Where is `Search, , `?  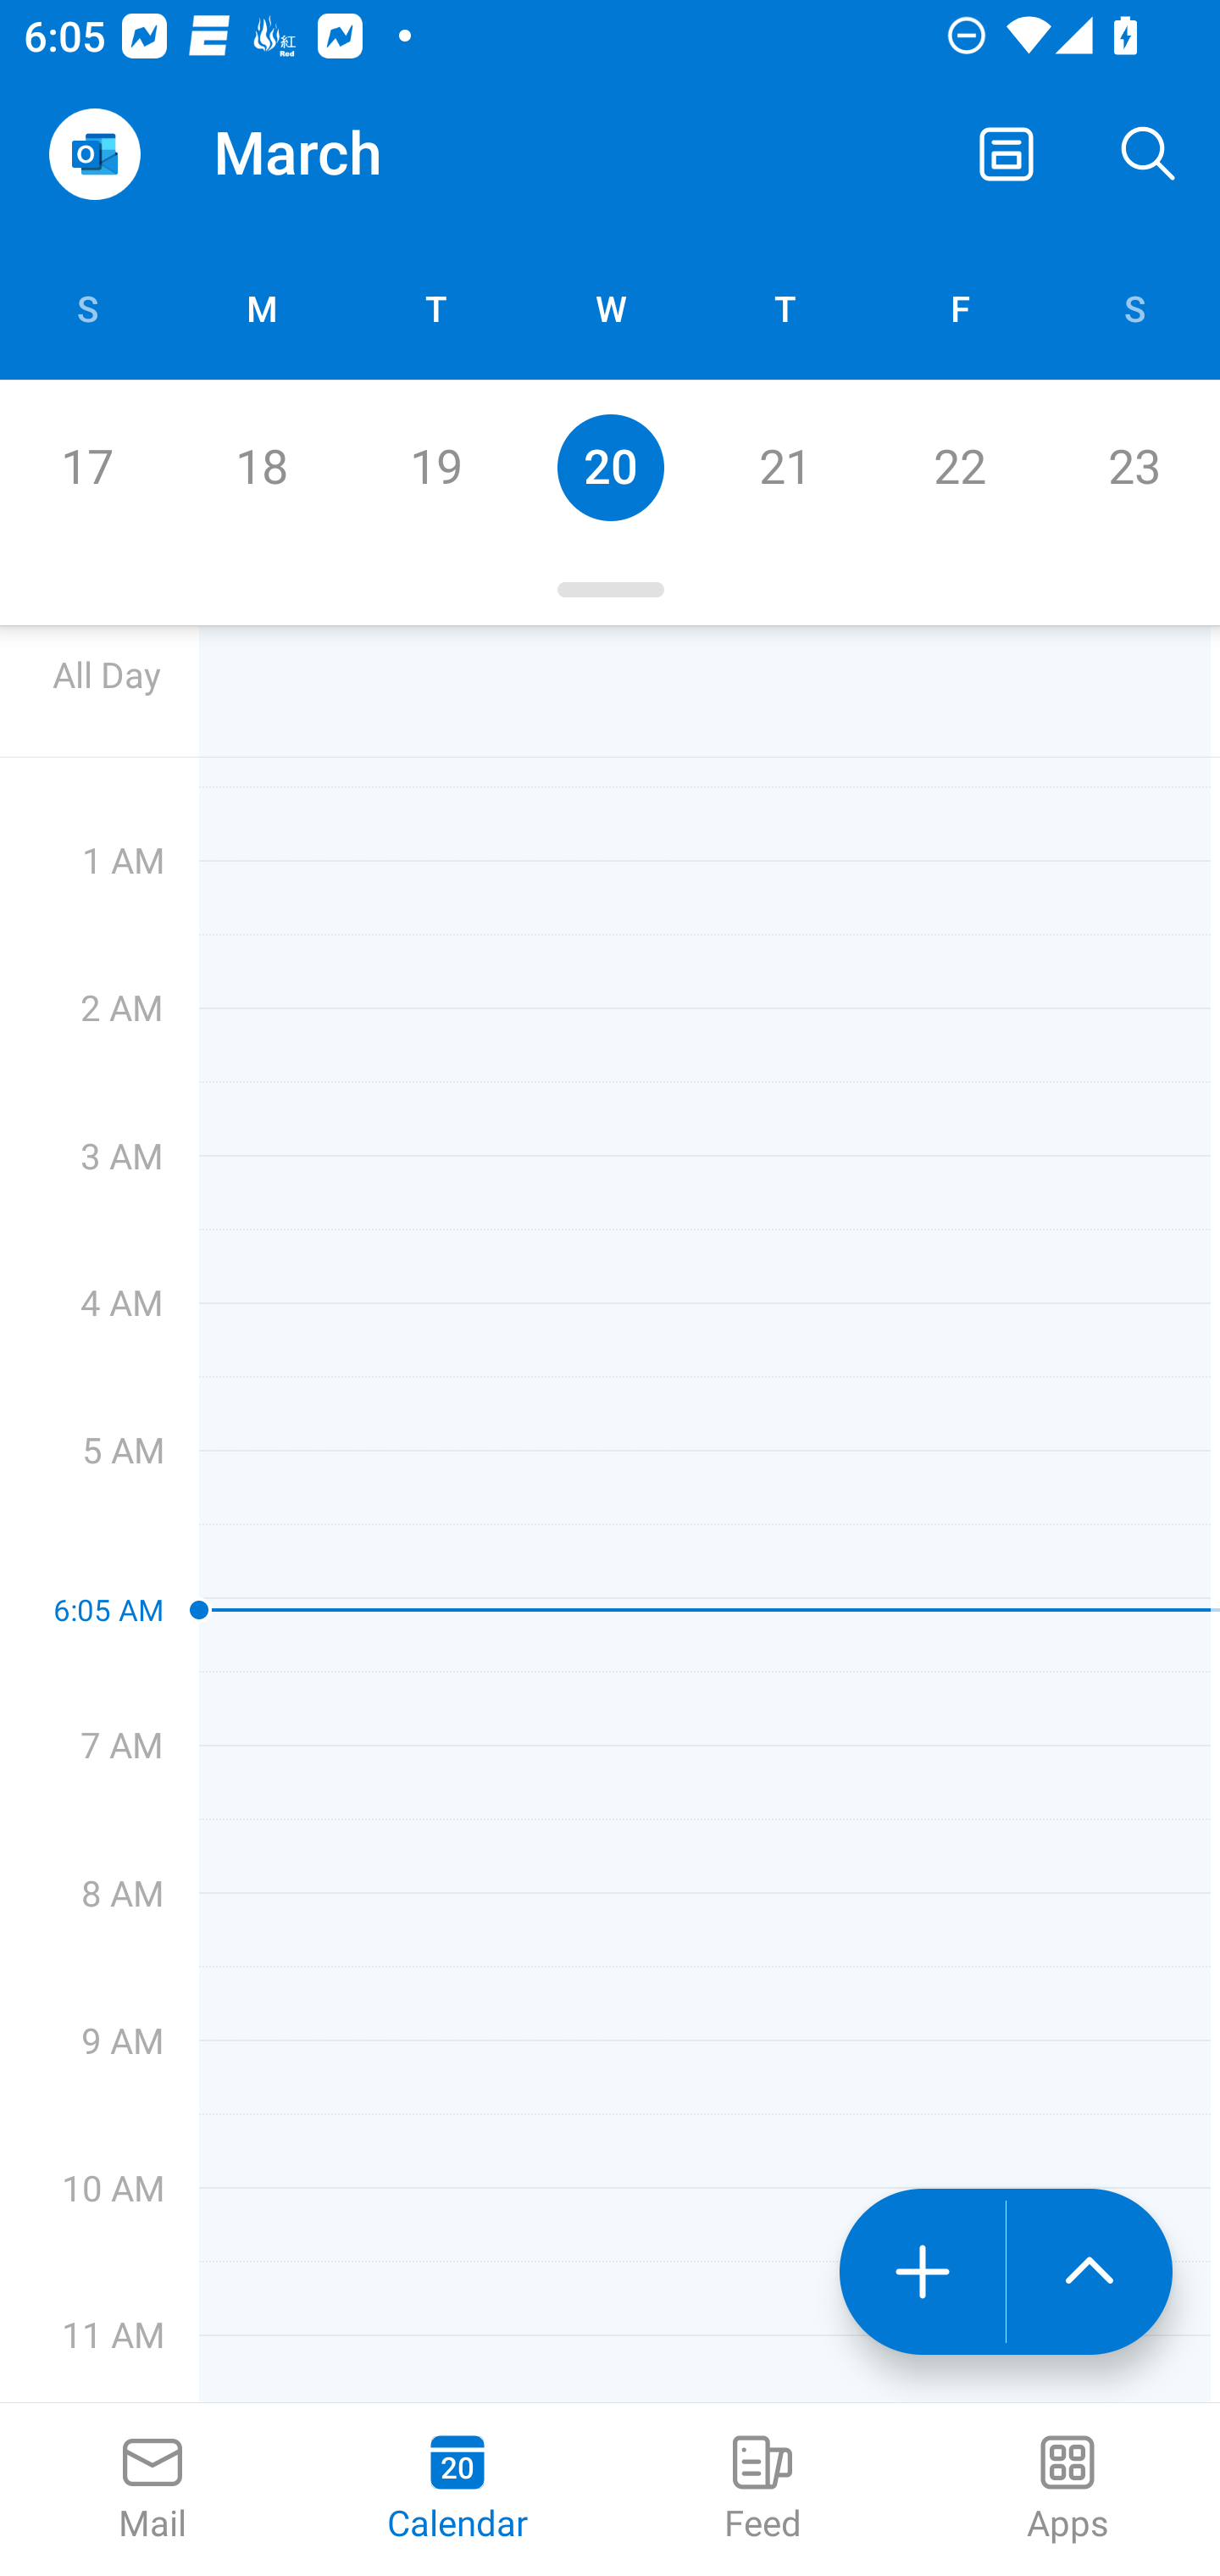
Search, ,  is located at coordinates (1149, 154).